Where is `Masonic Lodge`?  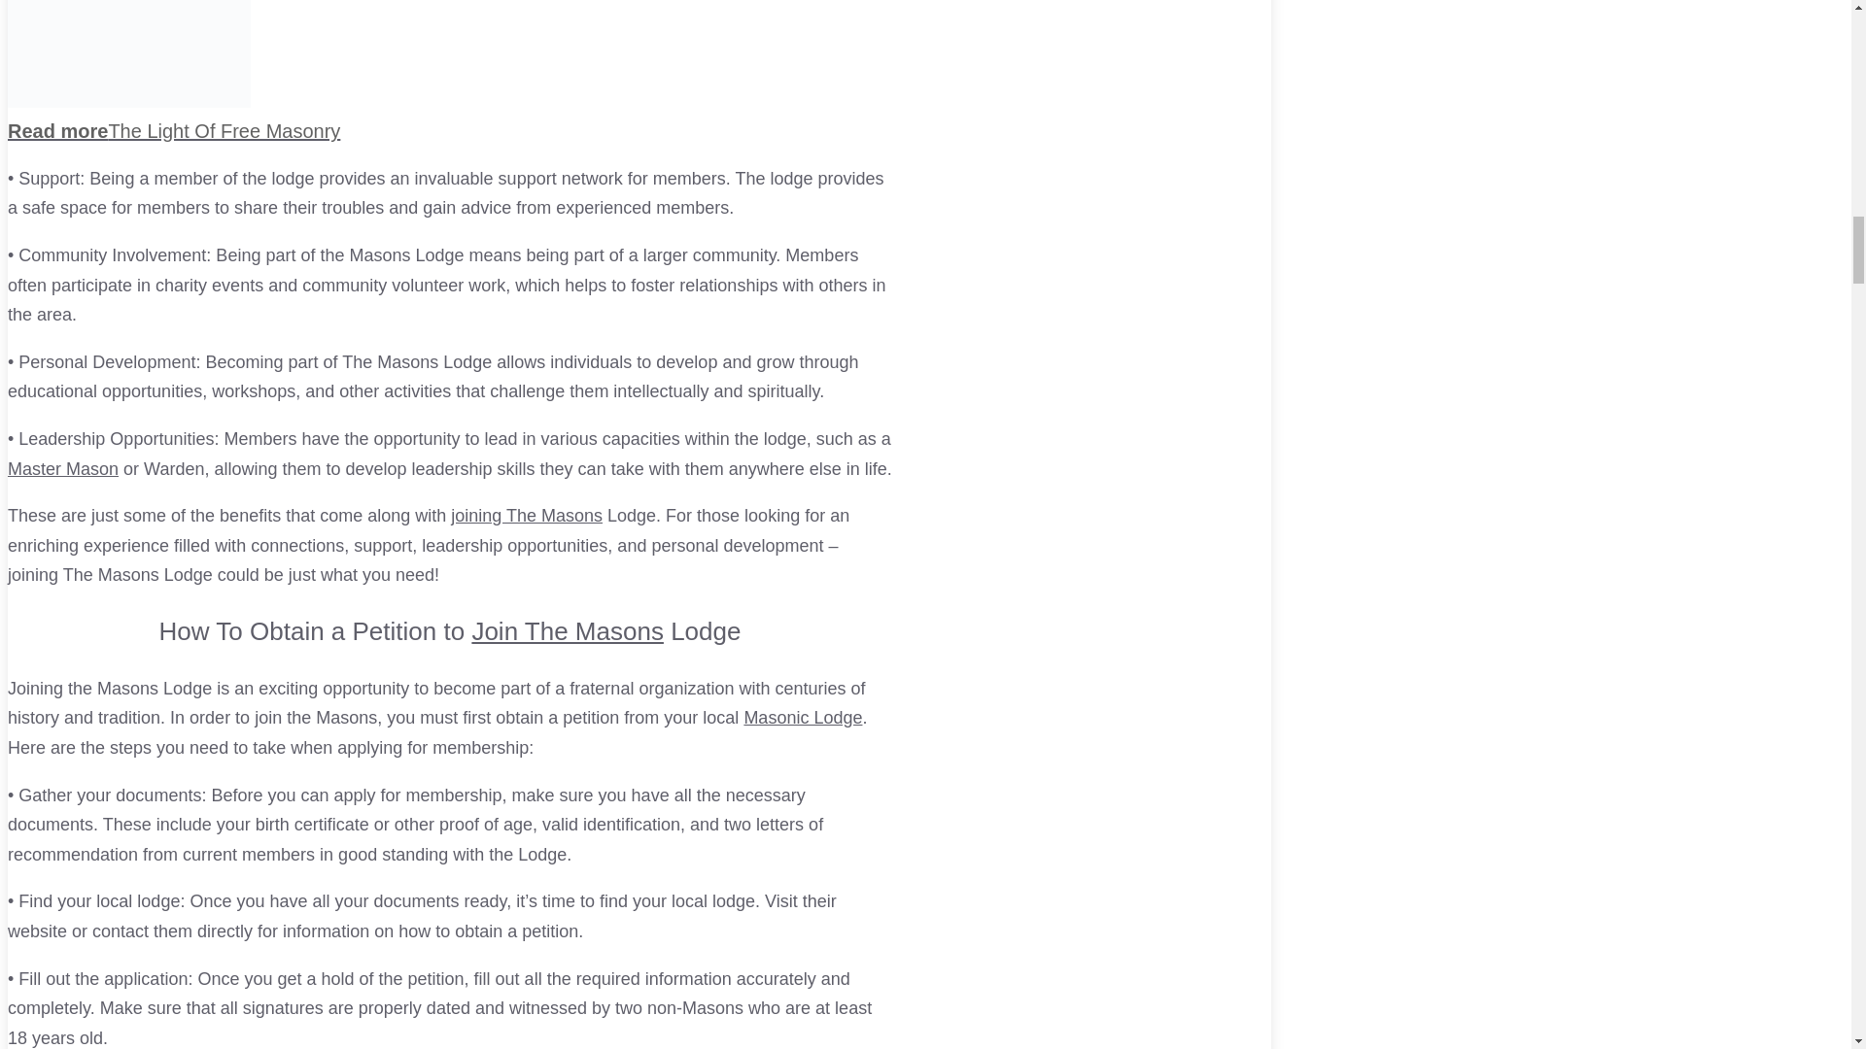
Masonic Lodge is located at coordinates (803, 718).